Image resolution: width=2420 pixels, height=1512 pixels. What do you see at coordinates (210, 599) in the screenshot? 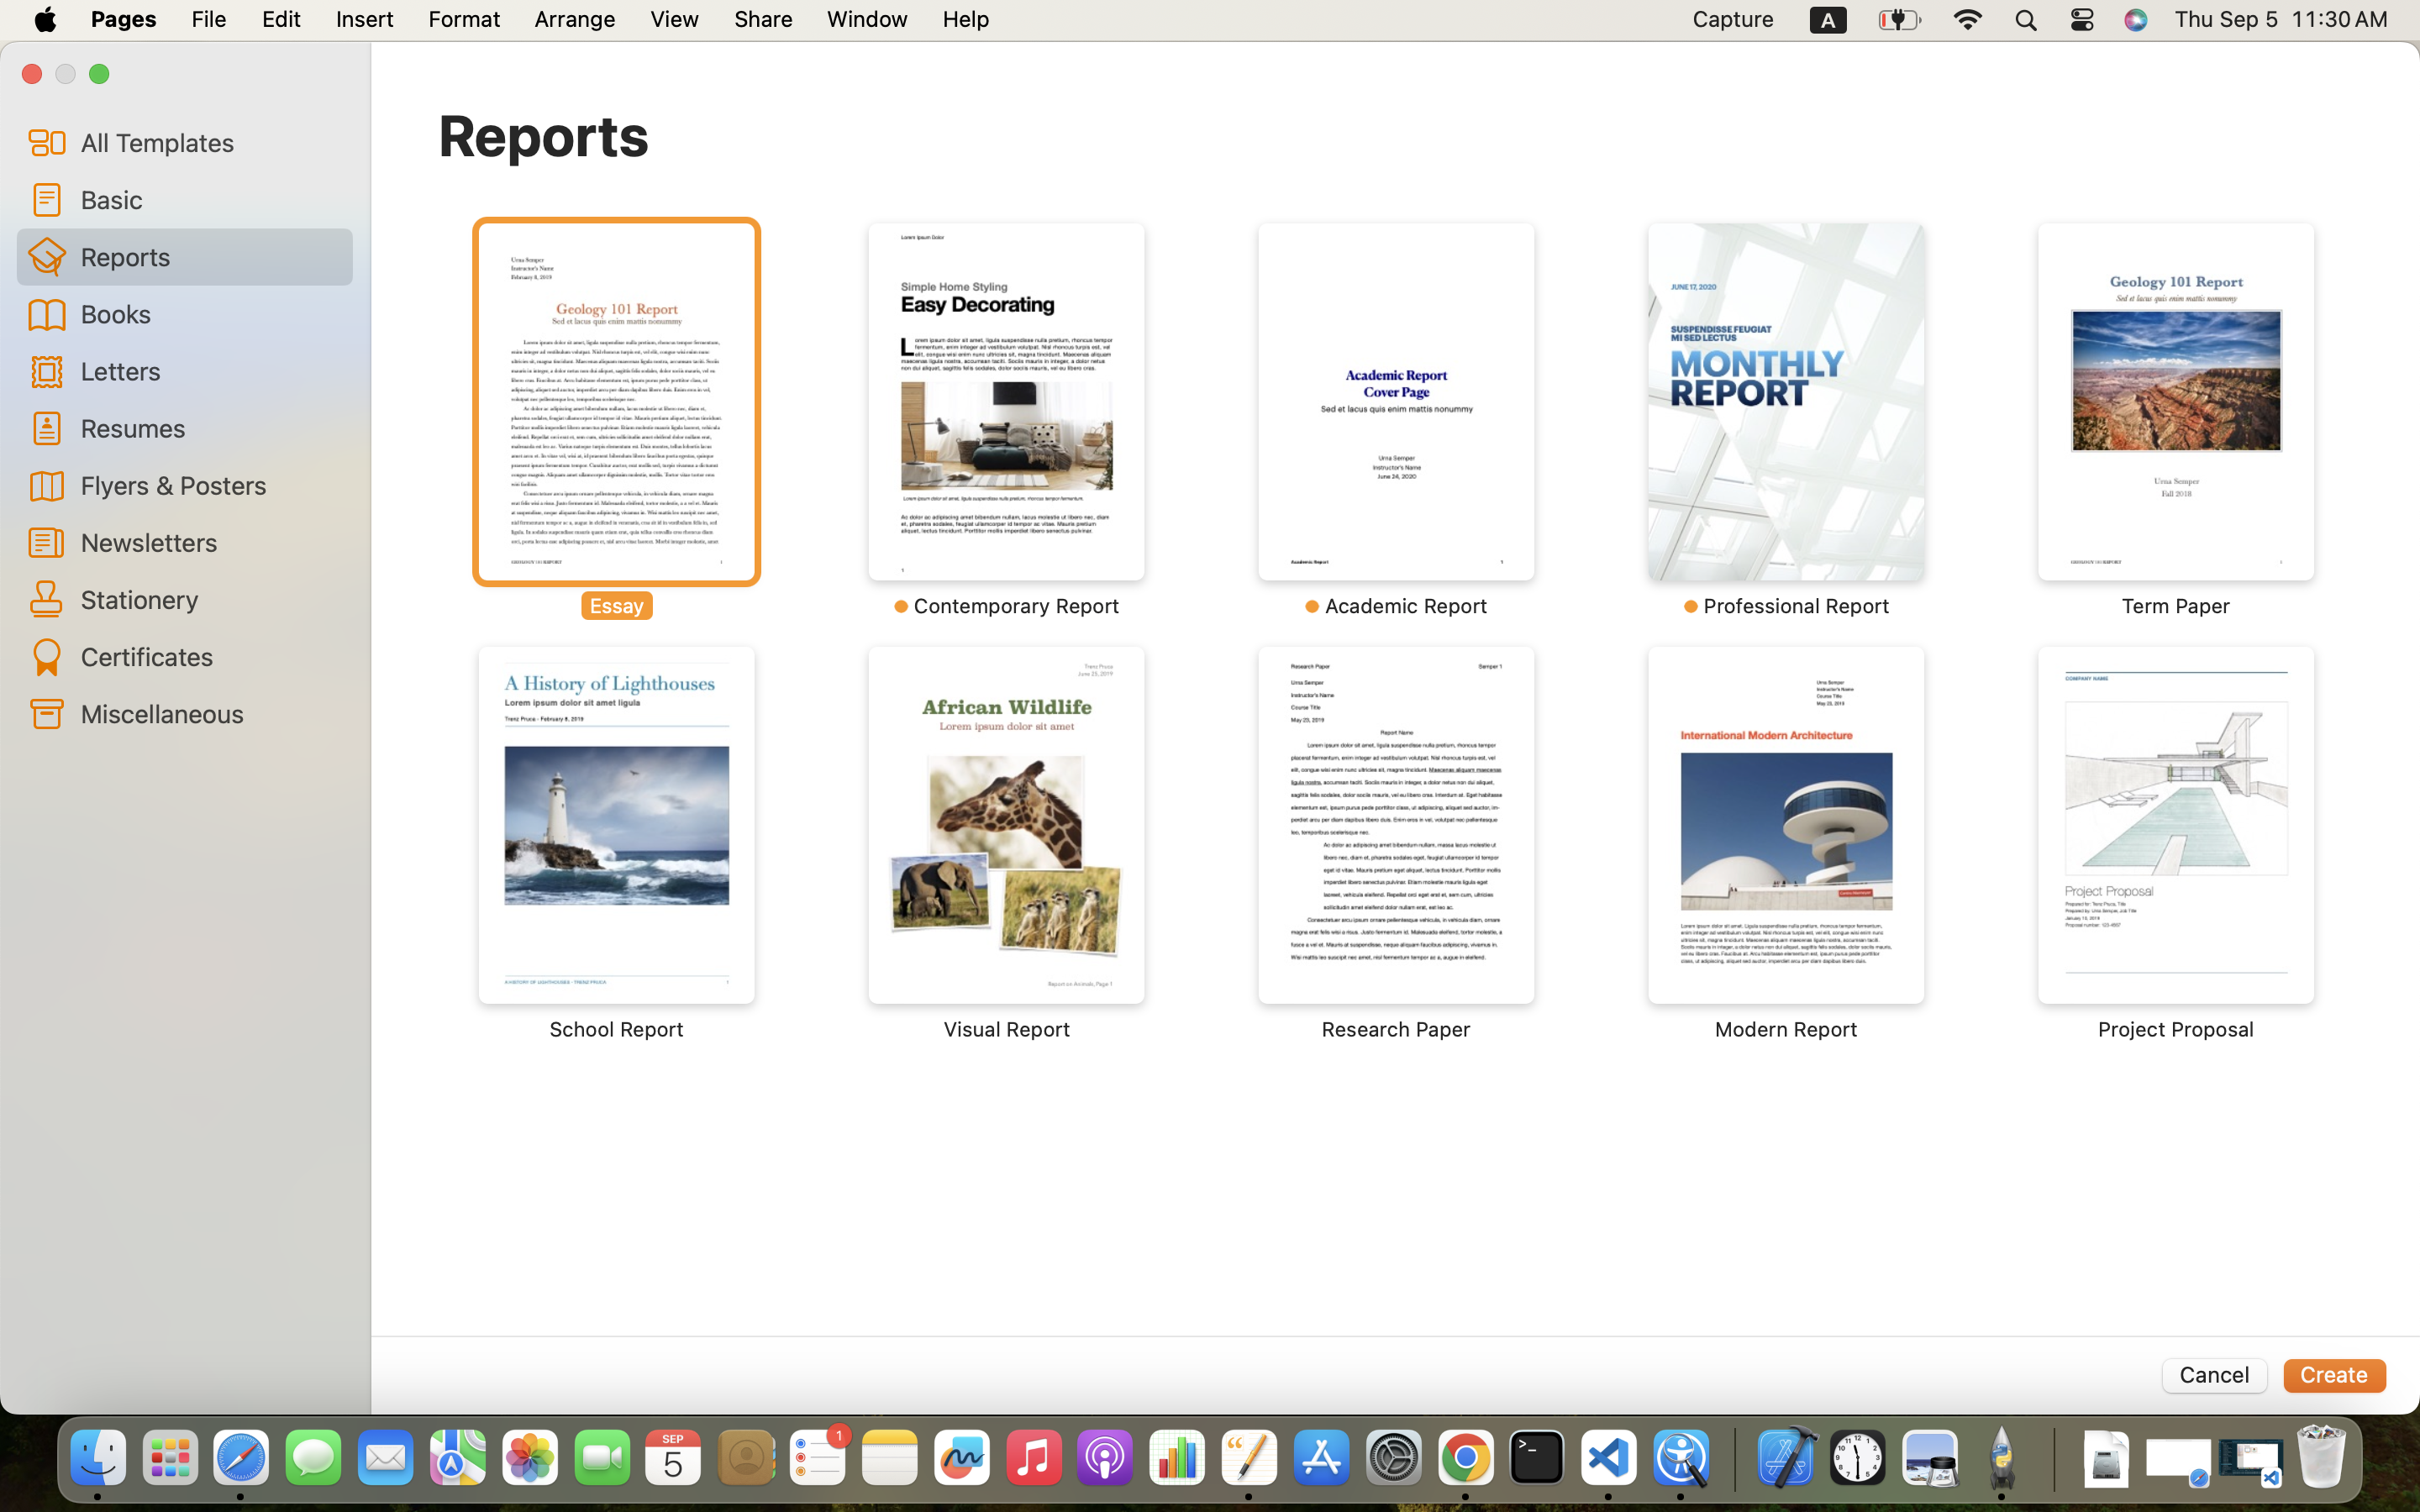
I see `Stationery` at bounding box center [210, 599].